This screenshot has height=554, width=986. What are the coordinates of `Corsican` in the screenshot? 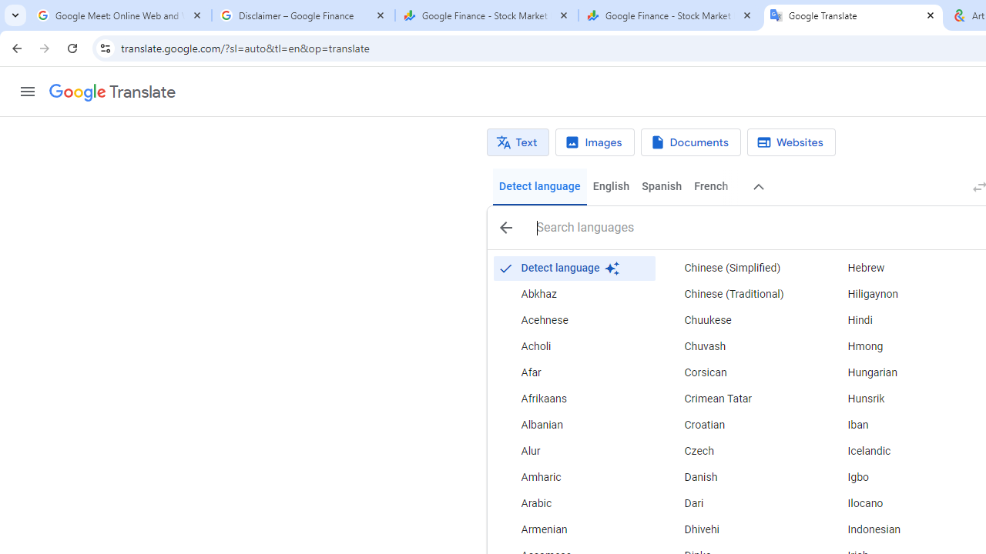 It's located at (737, 372).